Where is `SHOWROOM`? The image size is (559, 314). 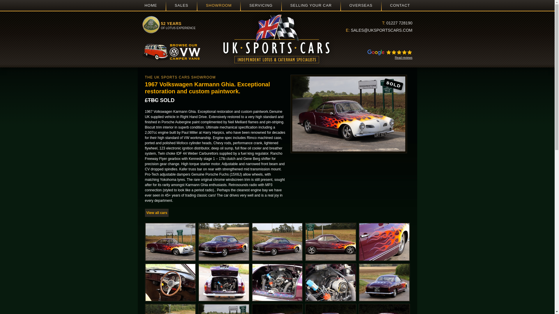 SHOWROOM is located at coordinates (219, 5).